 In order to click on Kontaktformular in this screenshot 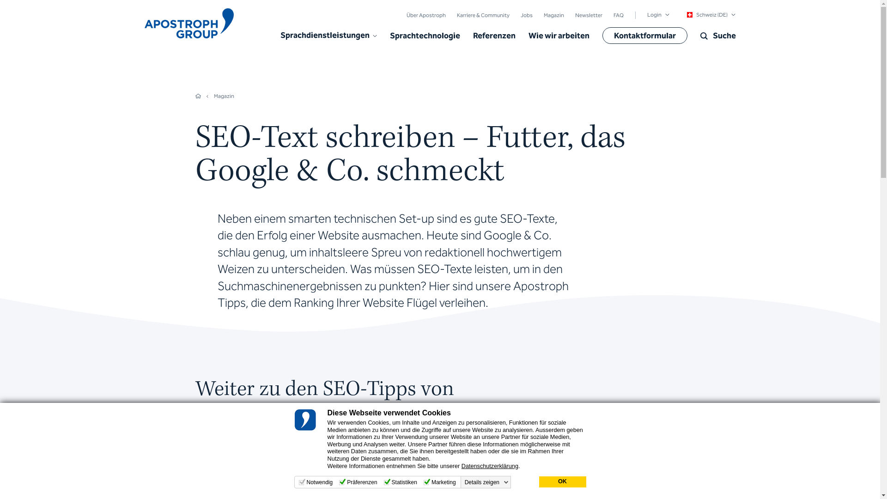, I will do `click(645, 36)`.